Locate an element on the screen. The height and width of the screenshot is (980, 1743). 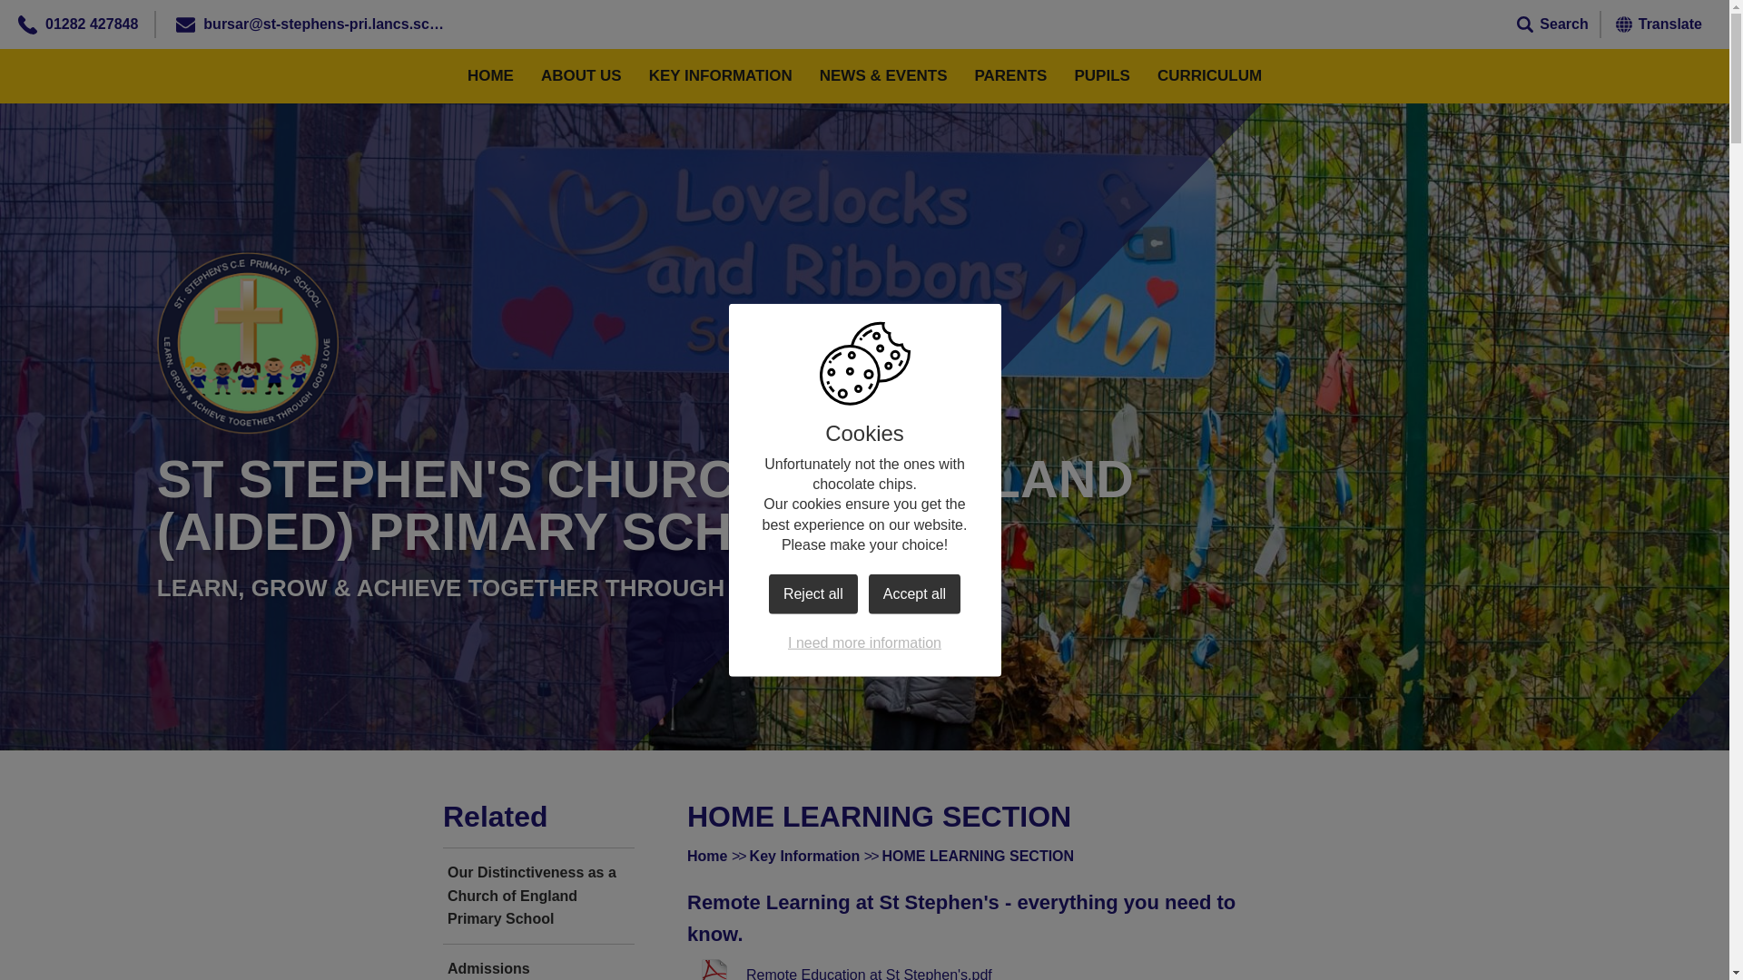
01282 427848 is located at coordinates (91, 24).